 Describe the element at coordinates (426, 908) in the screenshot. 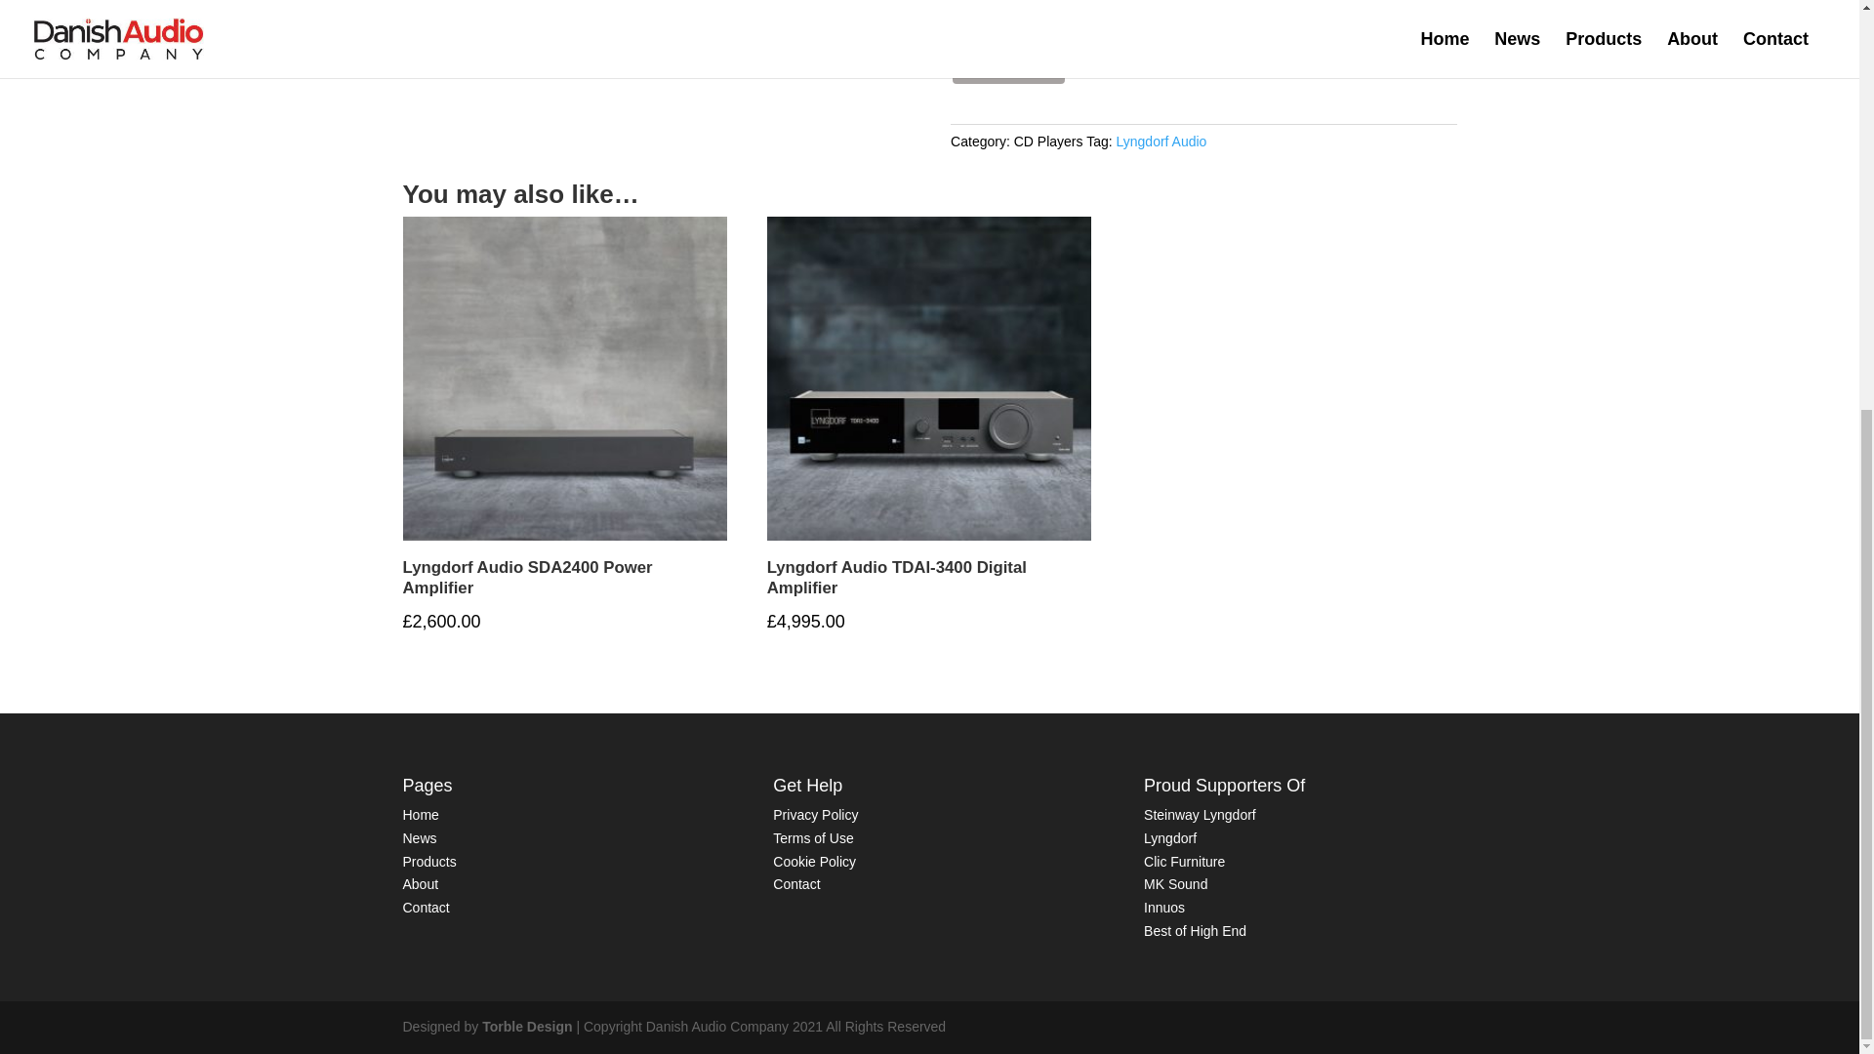

I see `Contact` at that location.